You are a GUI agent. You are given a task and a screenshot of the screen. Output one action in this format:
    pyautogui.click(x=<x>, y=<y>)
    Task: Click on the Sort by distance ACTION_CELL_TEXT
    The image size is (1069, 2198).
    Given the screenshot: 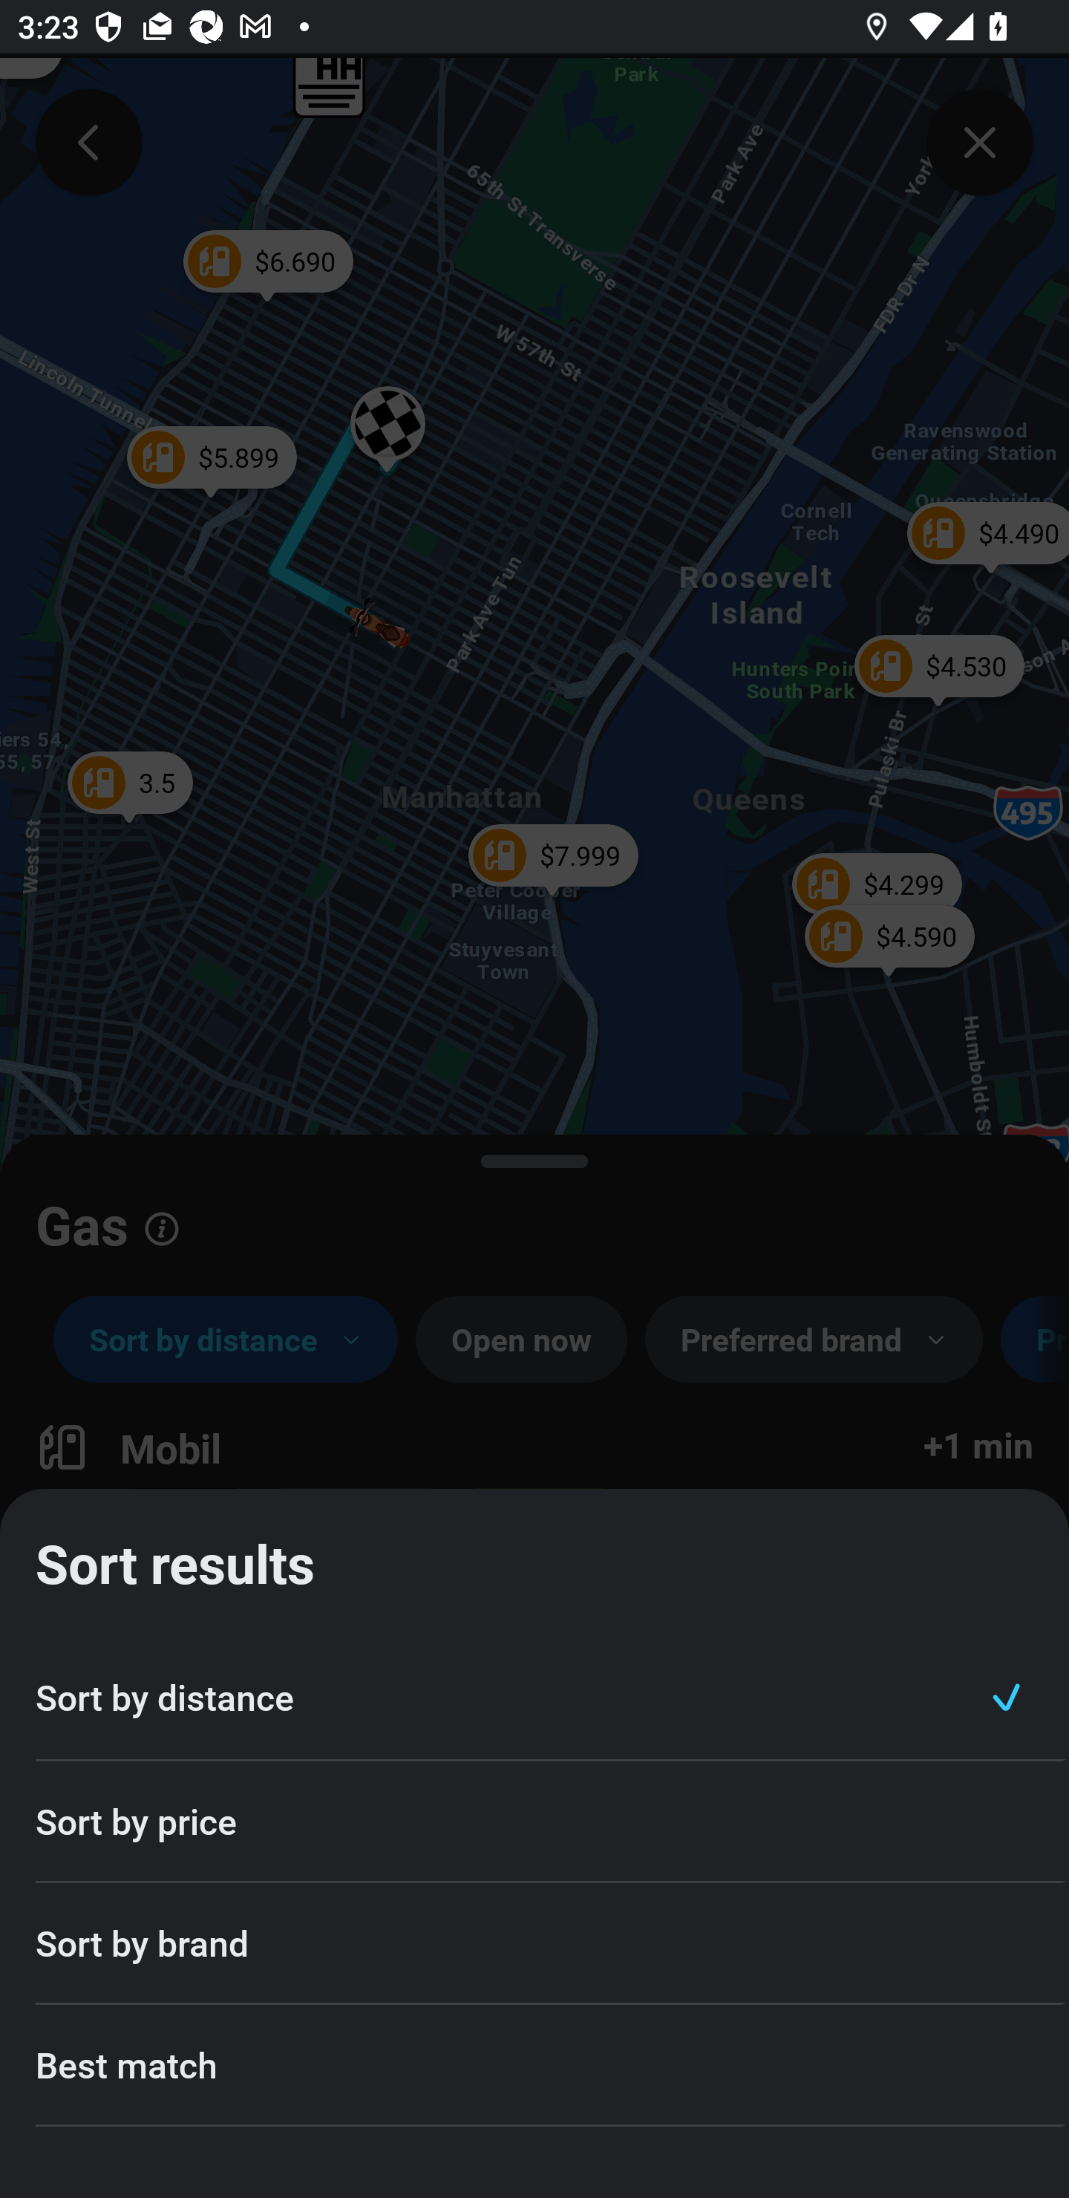 What is the action you would take?
    pyautogui.click(x=534, y=1698)
    